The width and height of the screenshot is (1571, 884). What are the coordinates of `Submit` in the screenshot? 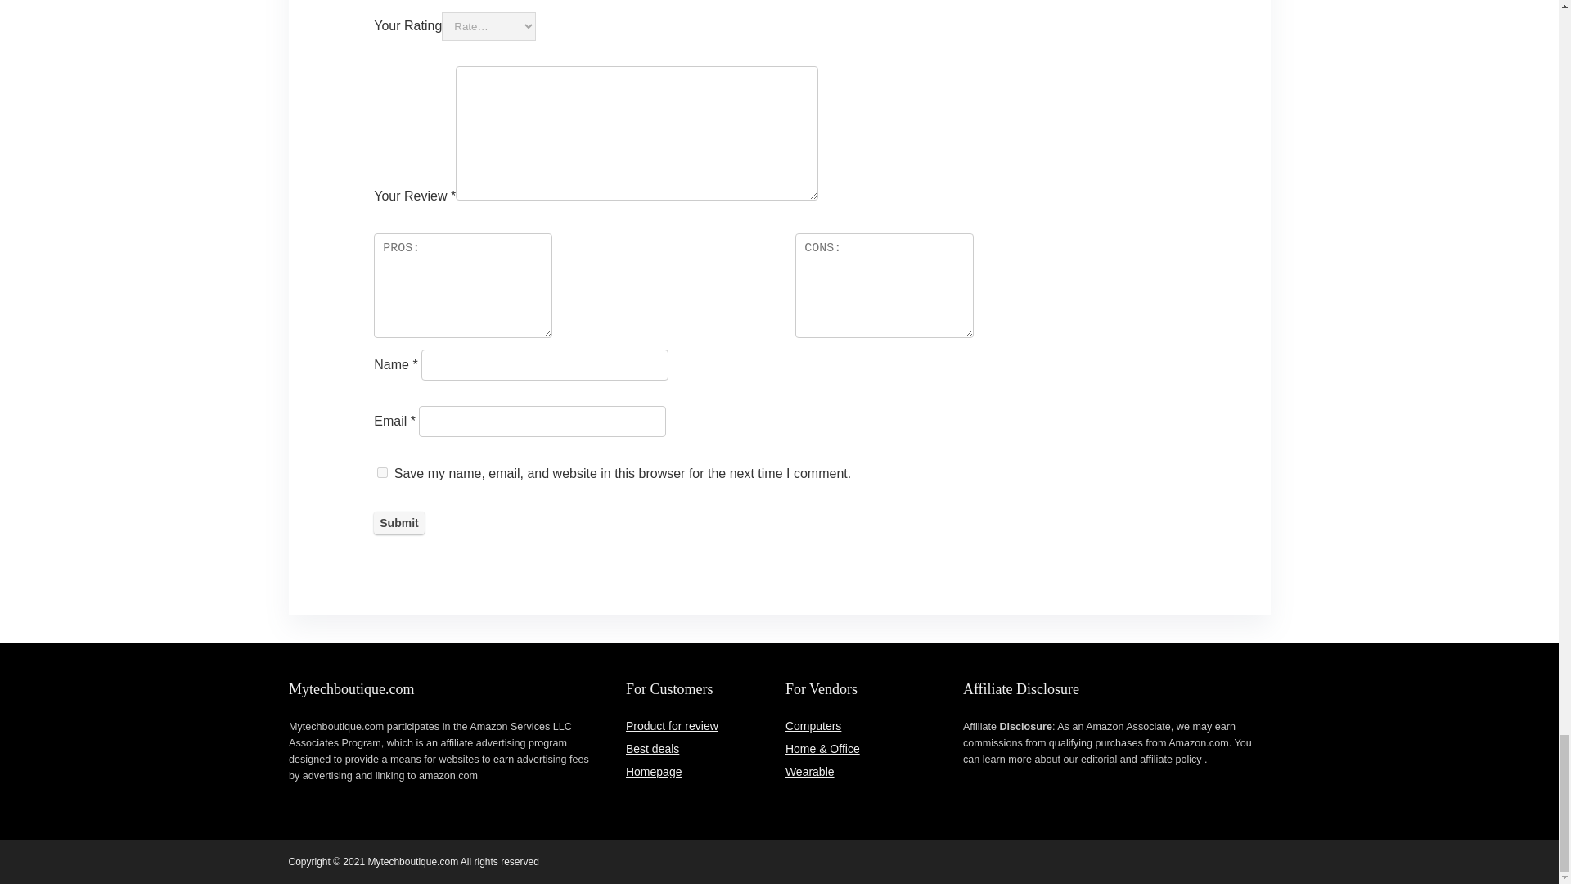 It's located at (398, 523).